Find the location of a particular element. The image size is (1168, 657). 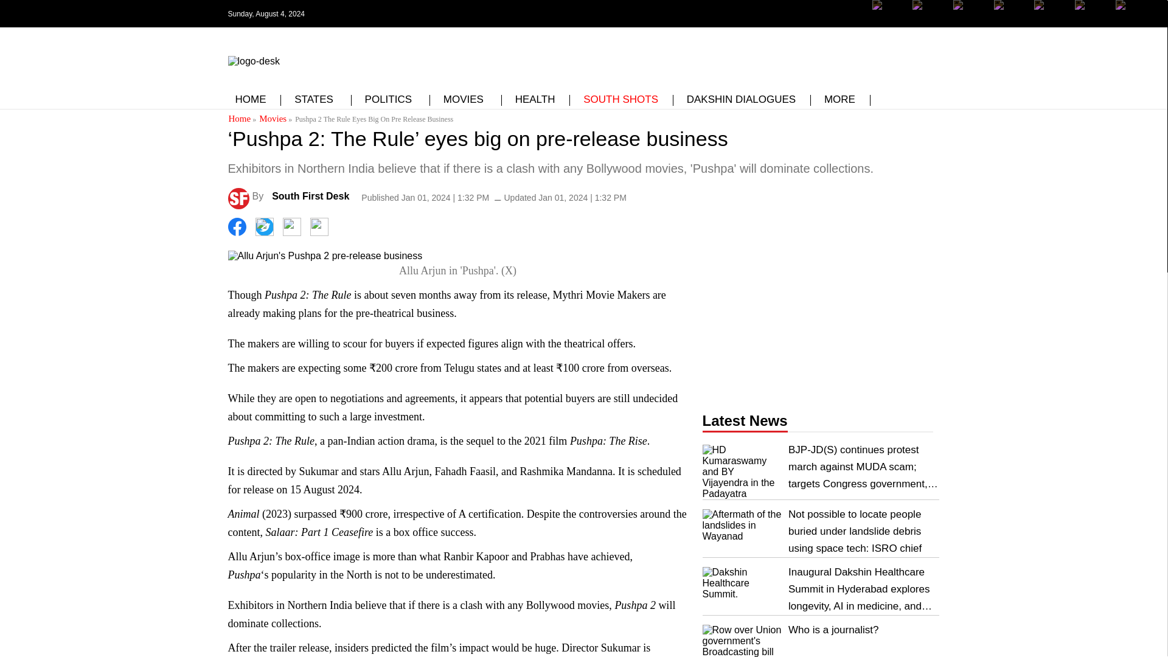

SouthFirst instagram is located at coordinates (970, 13).